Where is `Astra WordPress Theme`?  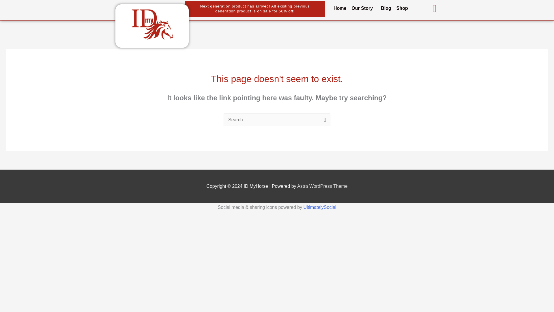
Astra WordPress Theme is located at coordinates (322, 186).